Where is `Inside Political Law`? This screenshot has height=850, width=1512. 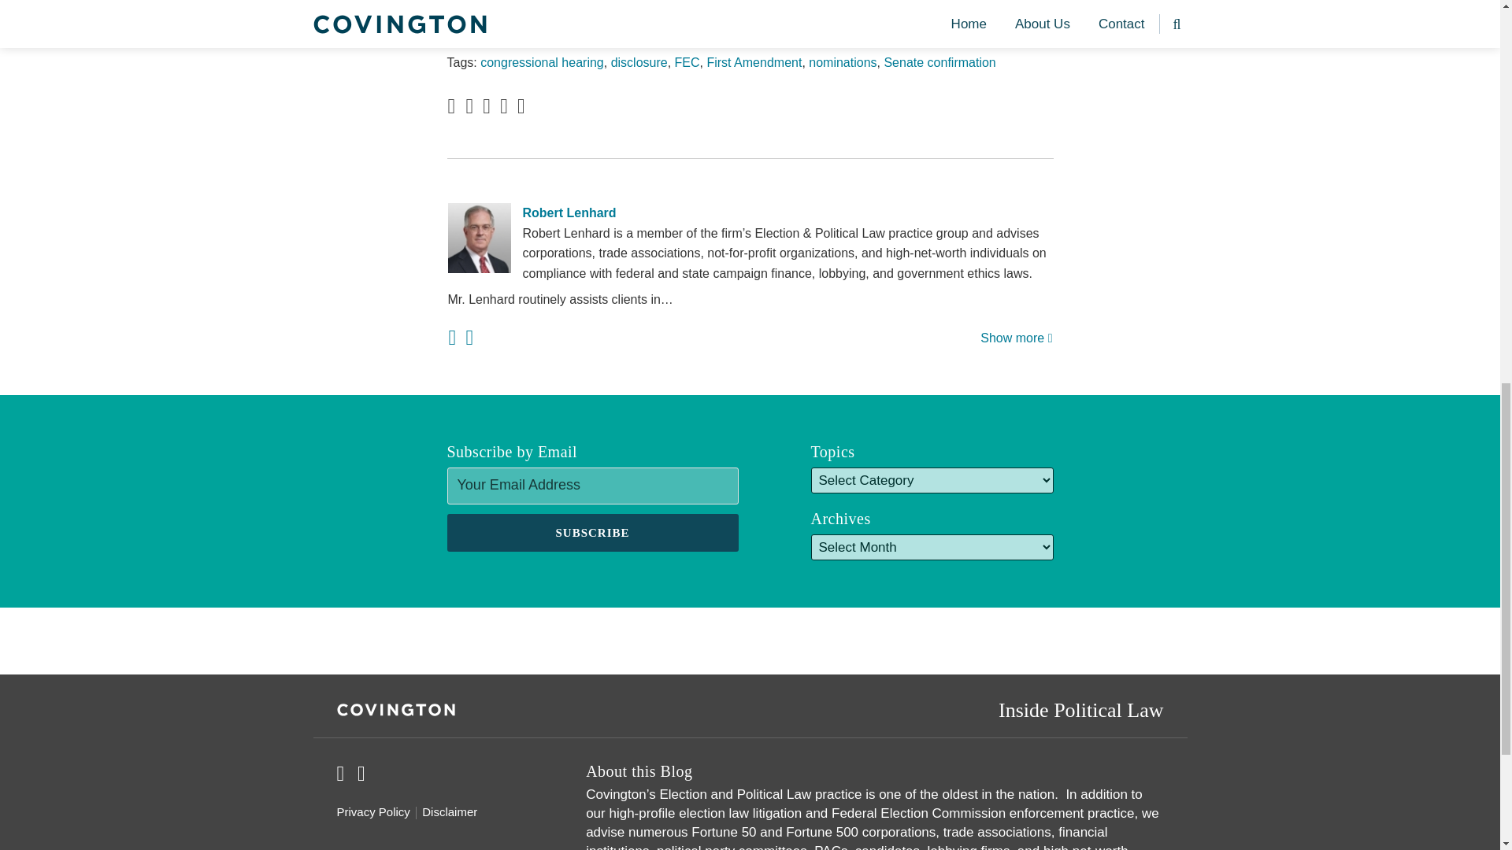 Inside Political Law is located at coordinates (1080, 708).